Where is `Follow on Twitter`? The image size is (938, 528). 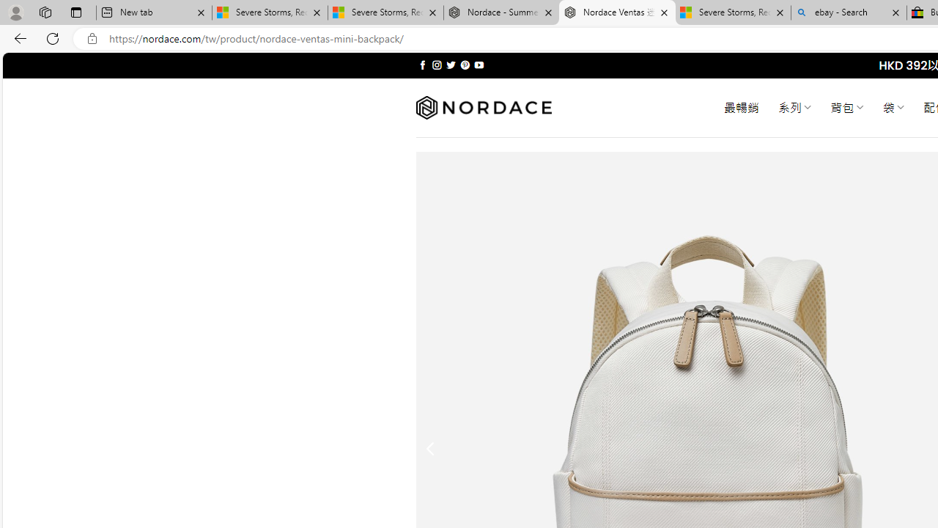
Follow on Twitter is located at coordinates (451, 65).